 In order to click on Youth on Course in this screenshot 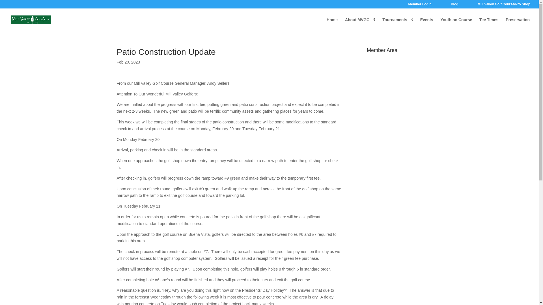, I will do `click(456, 24)`.